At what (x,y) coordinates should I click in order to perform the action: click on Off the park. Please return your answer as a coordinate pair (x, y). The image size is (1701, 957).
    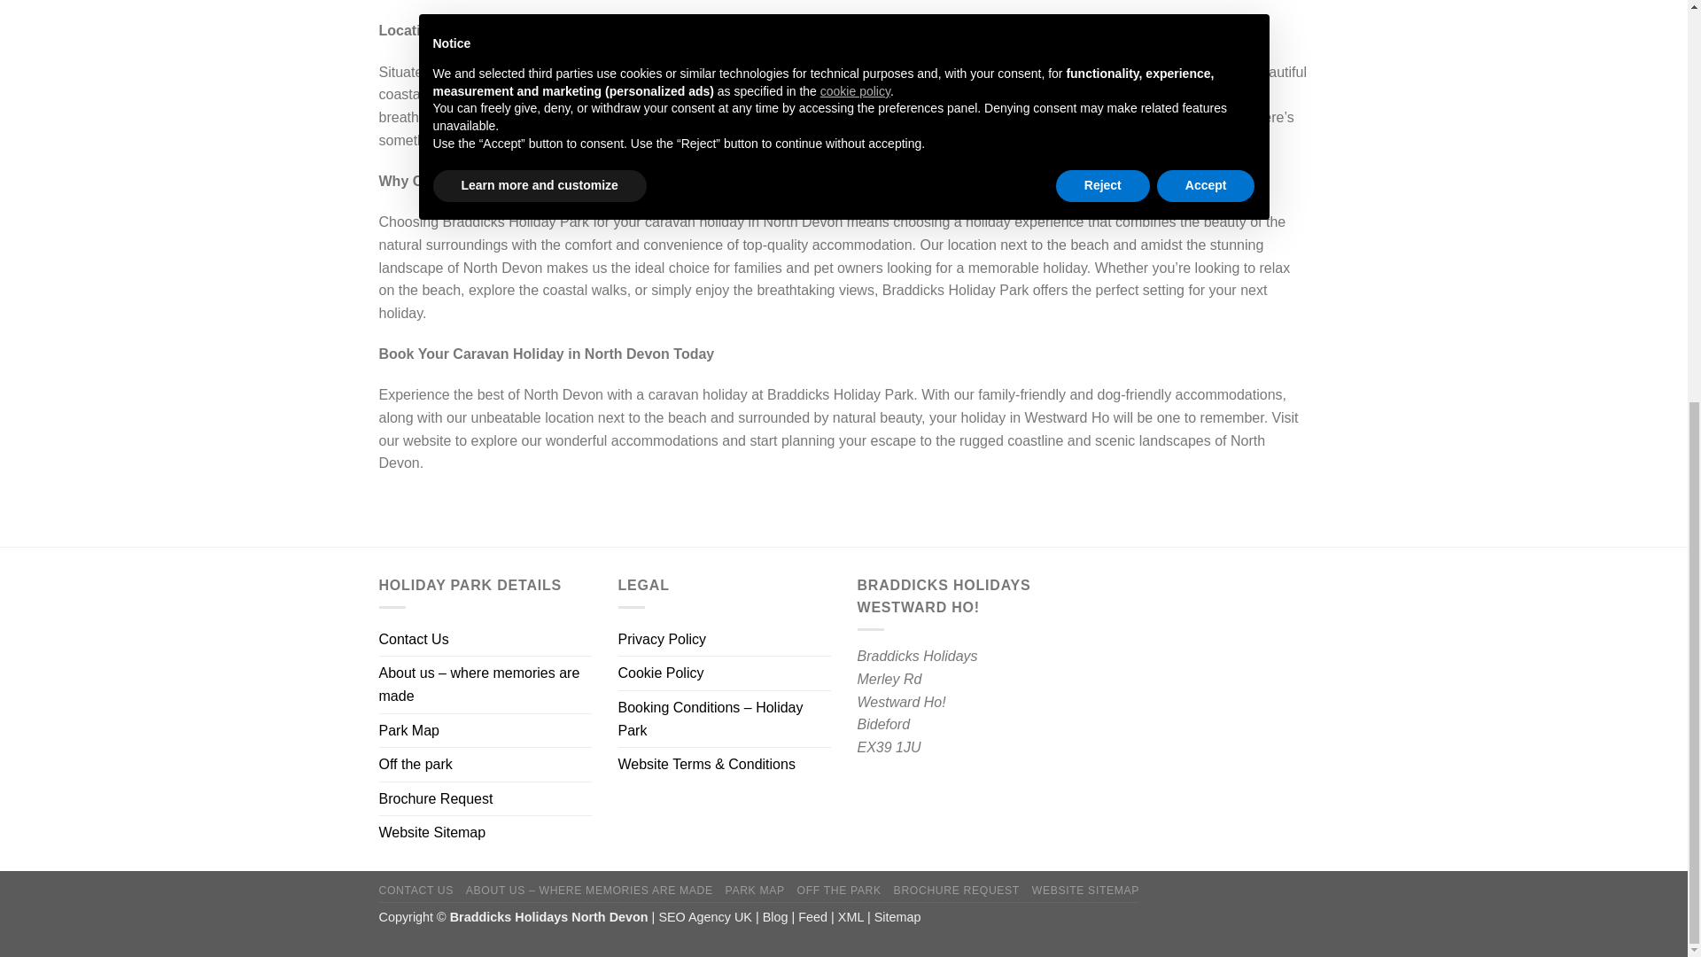
    Looking at the image, I should click on (416, 764).